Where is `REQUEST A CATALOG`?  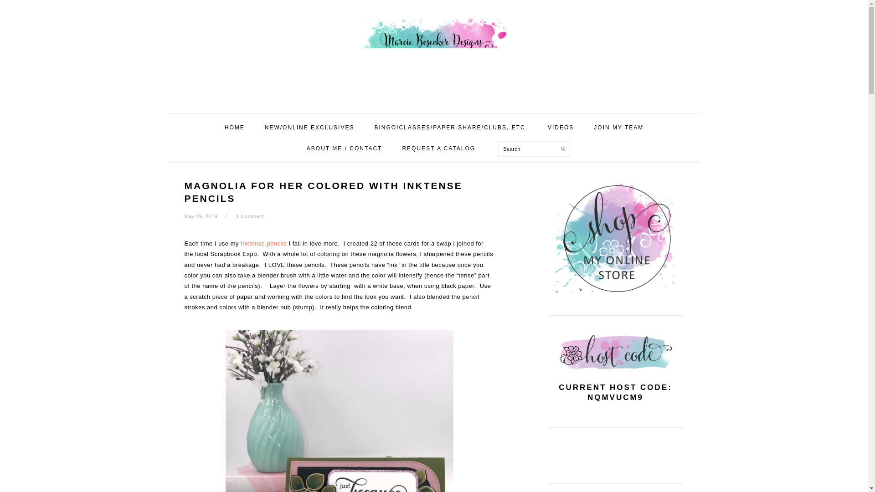 REQUEST A CATALOG is located at coordinates (438, 149).